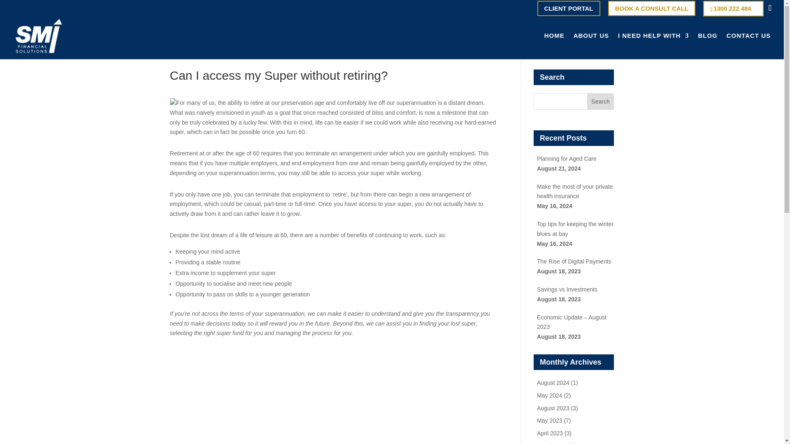  I want to click on March 2023, so click(552, 443).